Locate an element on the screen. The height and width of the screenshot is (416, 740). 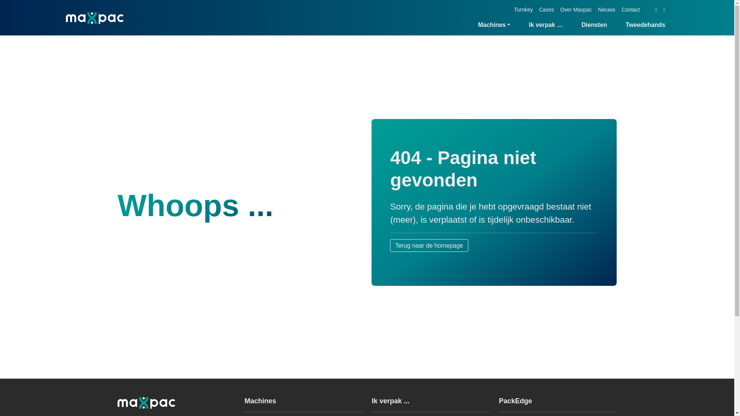
Maxpac is located at coordinates (95, 18).